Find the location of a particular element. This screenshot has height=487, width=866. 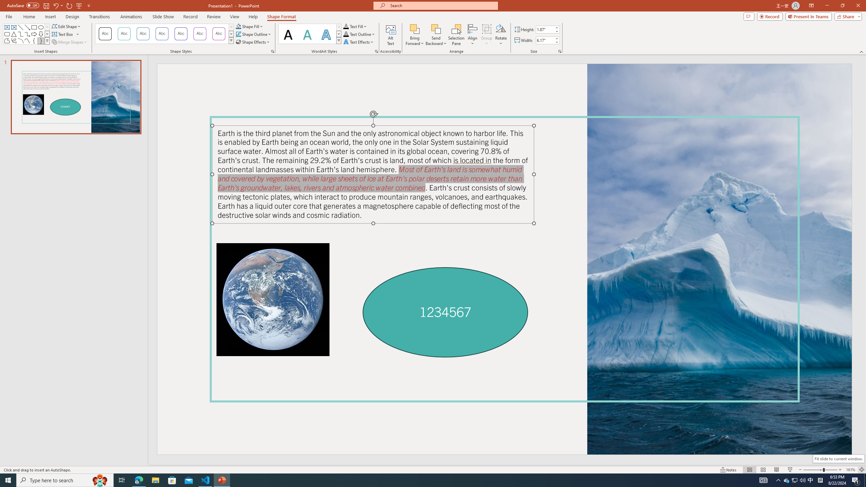

View is located at coordinates (235, 17).